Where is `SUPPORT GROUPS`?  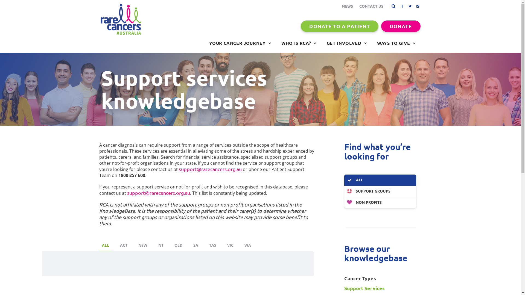
SUPPORT GROUPS is located at coordinates (380, 191).